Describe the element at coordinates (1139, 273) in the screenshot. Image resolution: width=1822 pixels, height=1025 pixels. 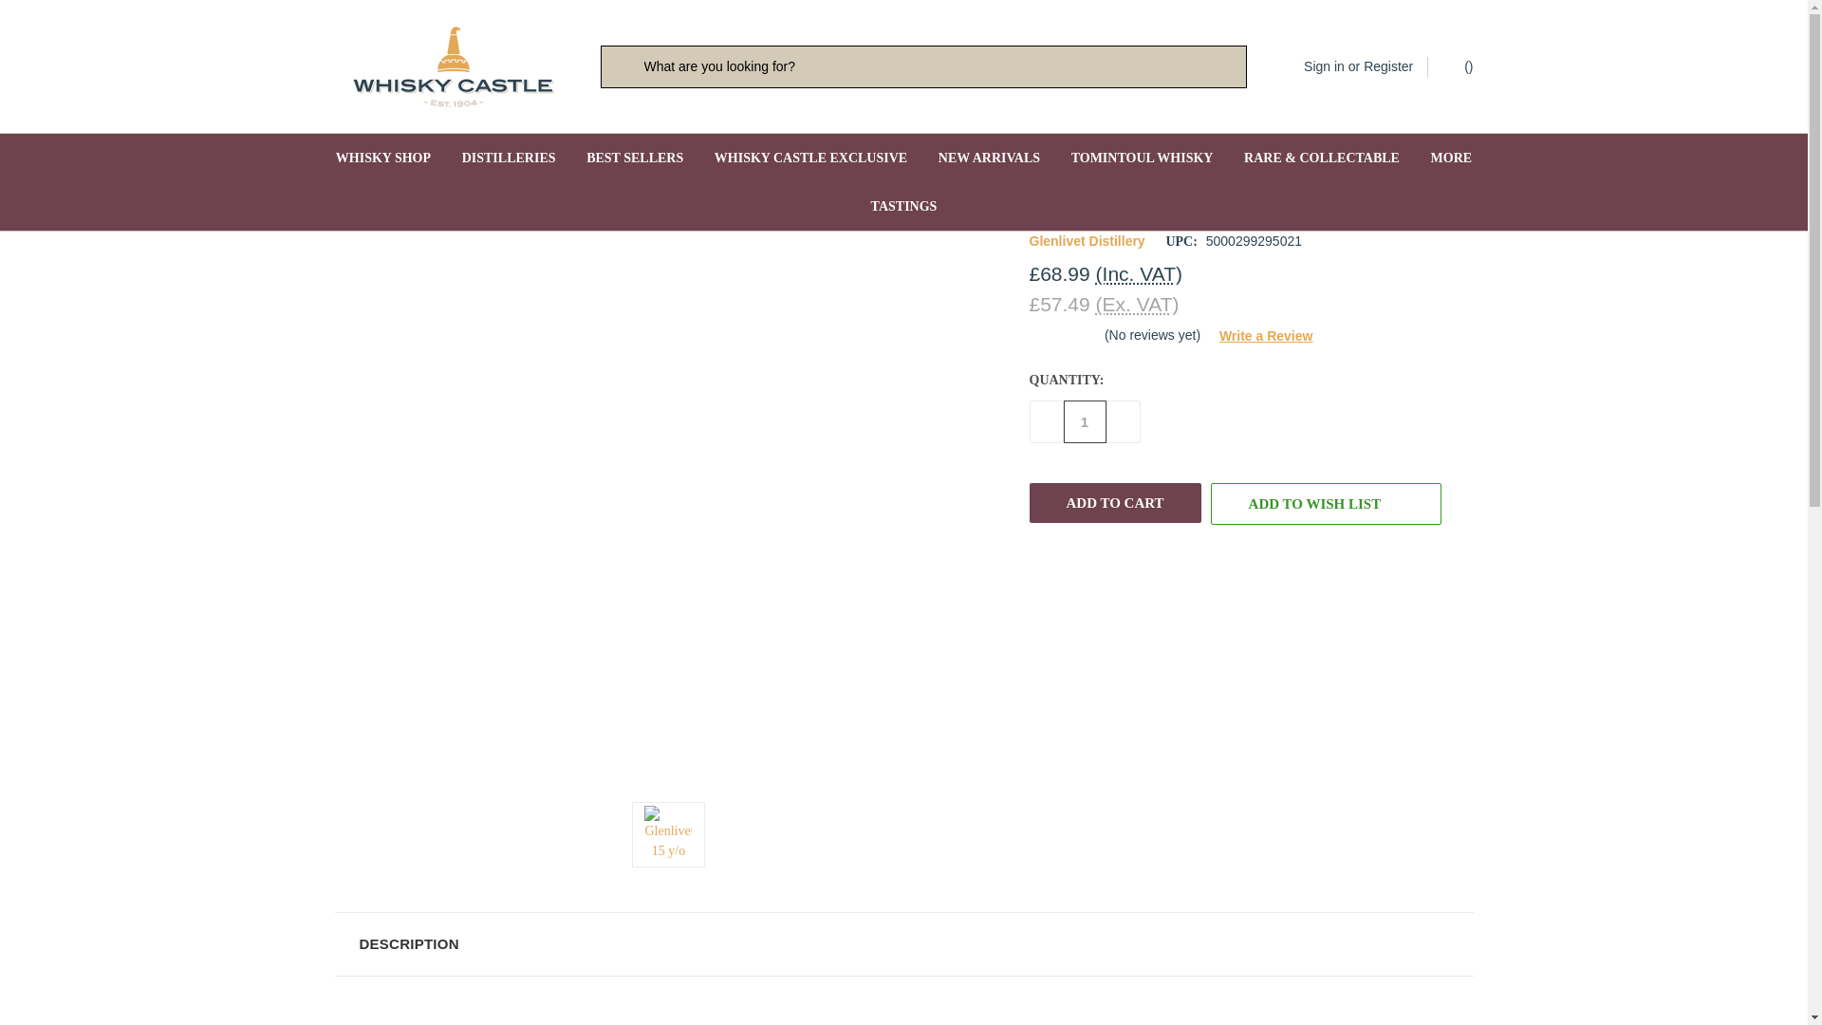
I see `Including Tax` at that location.